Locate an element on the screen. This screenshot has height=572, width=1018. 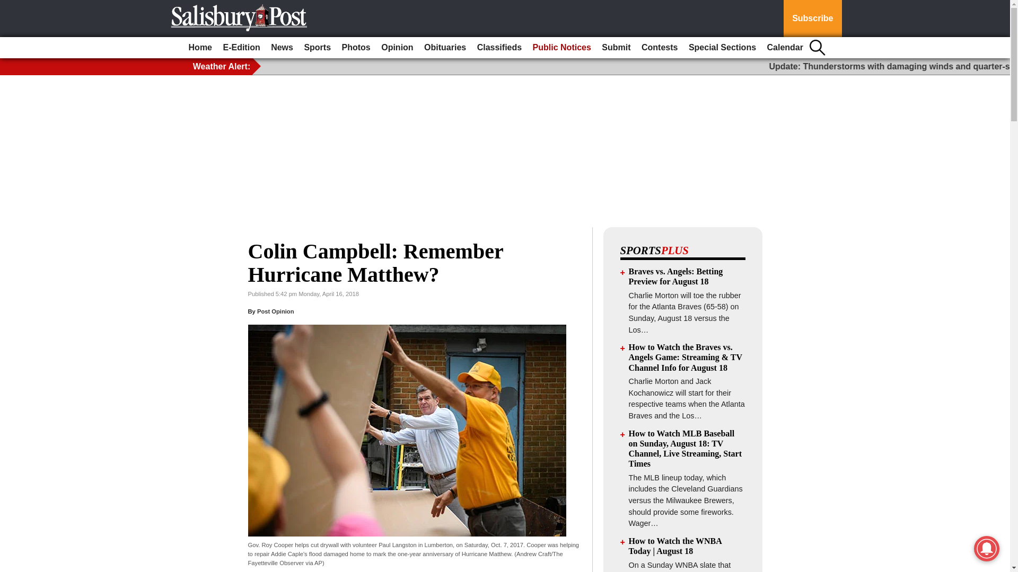
Submit is located at coordinates (616, 48).